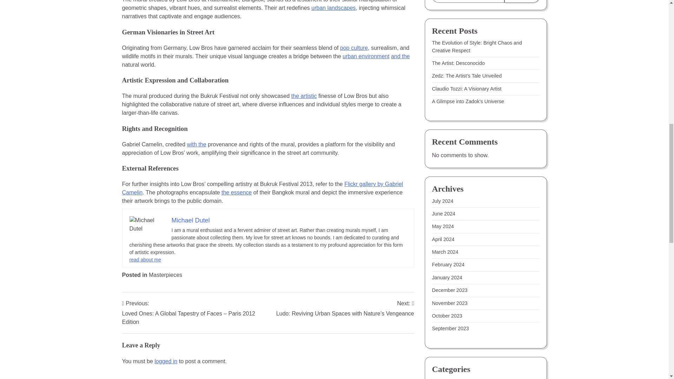  I want to click on urban environment, so click(366, 56).